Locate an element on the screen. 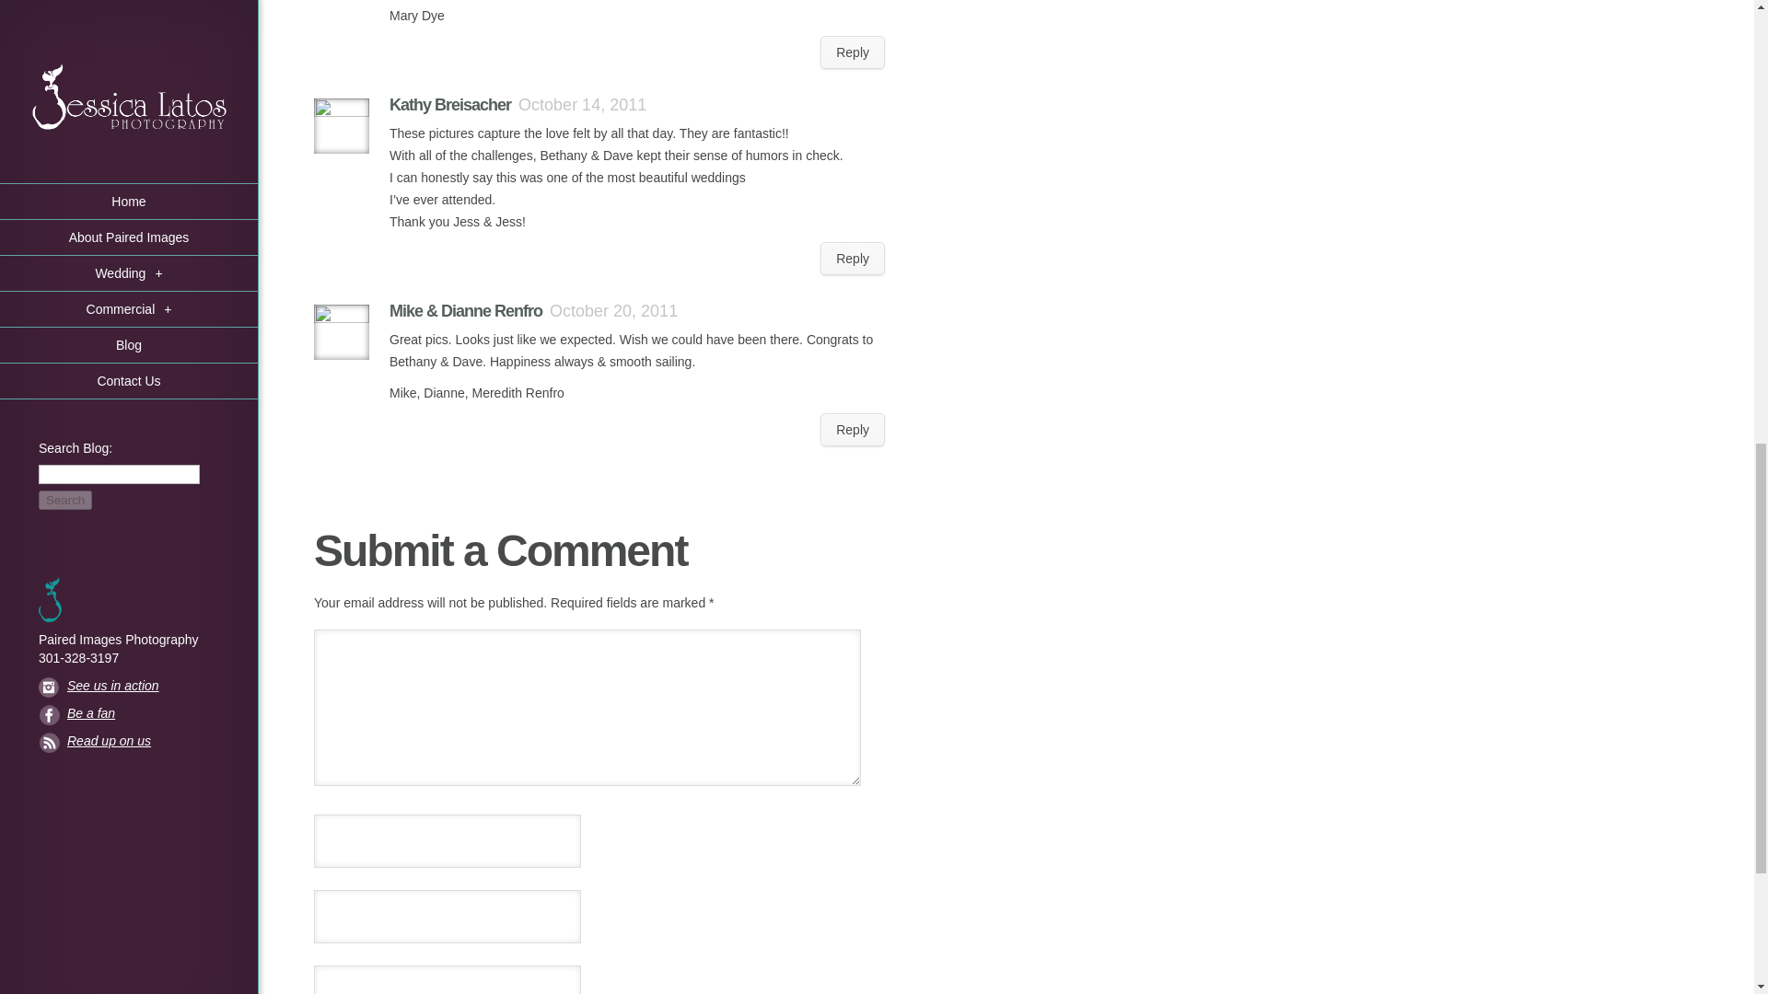  Reply is located at coordinates (853, 52).